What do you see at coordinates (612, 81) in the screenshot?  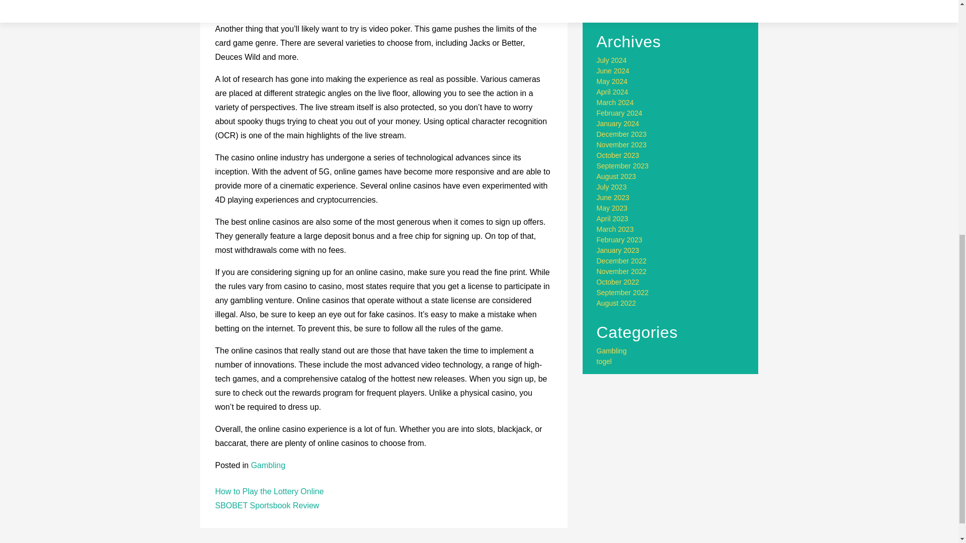 I see `May 2024` at bounding box center [612, 81].